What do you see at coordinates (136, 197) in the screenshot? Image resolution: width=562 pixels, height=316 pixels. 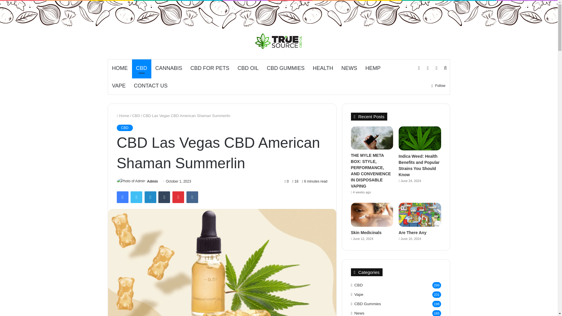 I see `Twitter` at bounding box center [136, 197].